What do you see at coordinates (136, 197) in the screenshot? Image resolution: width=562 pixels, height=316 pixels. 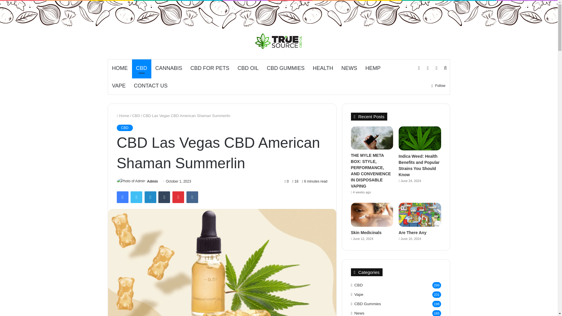 I see `Twitter` at bounding box center [136, 197].